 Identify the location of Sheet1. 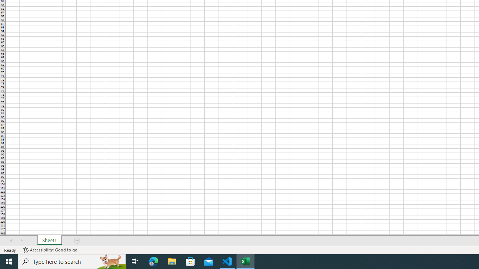
(49, 241).